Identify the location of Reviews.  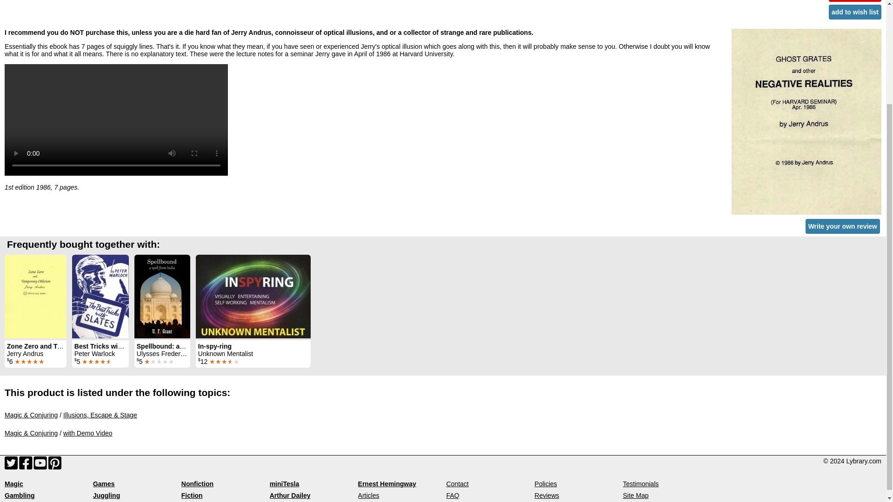
(546, 495).